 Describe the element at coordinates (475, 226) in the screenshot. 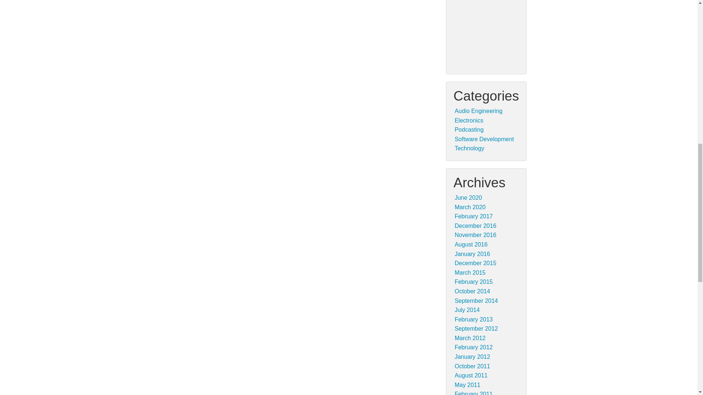

I see `December 2016` at that location.